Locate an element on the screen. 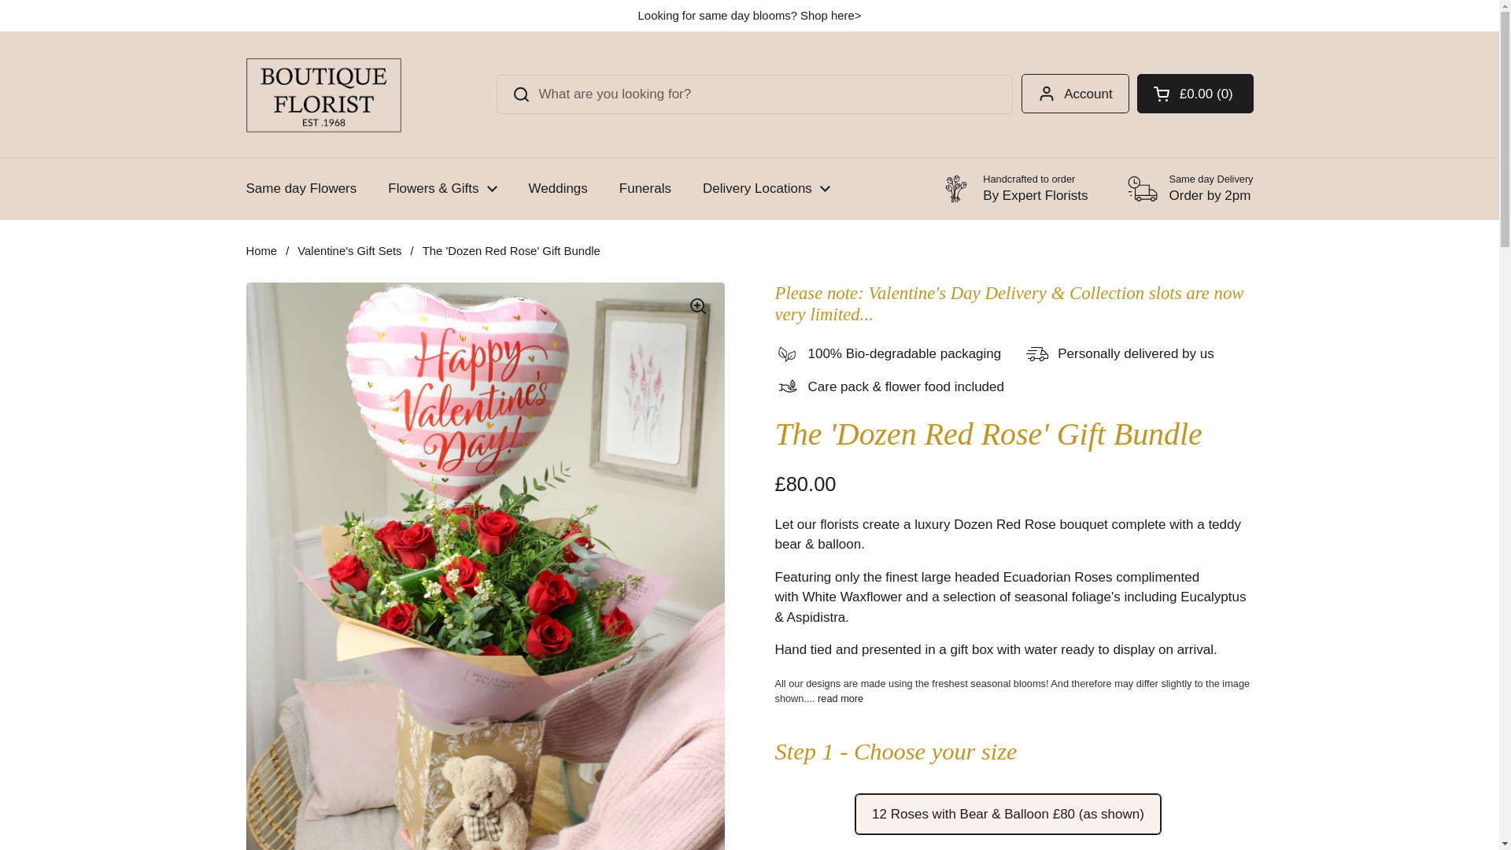 The height and width of the screenshot is (850, 1511). Open cart is located at coordinates (1195, 93).